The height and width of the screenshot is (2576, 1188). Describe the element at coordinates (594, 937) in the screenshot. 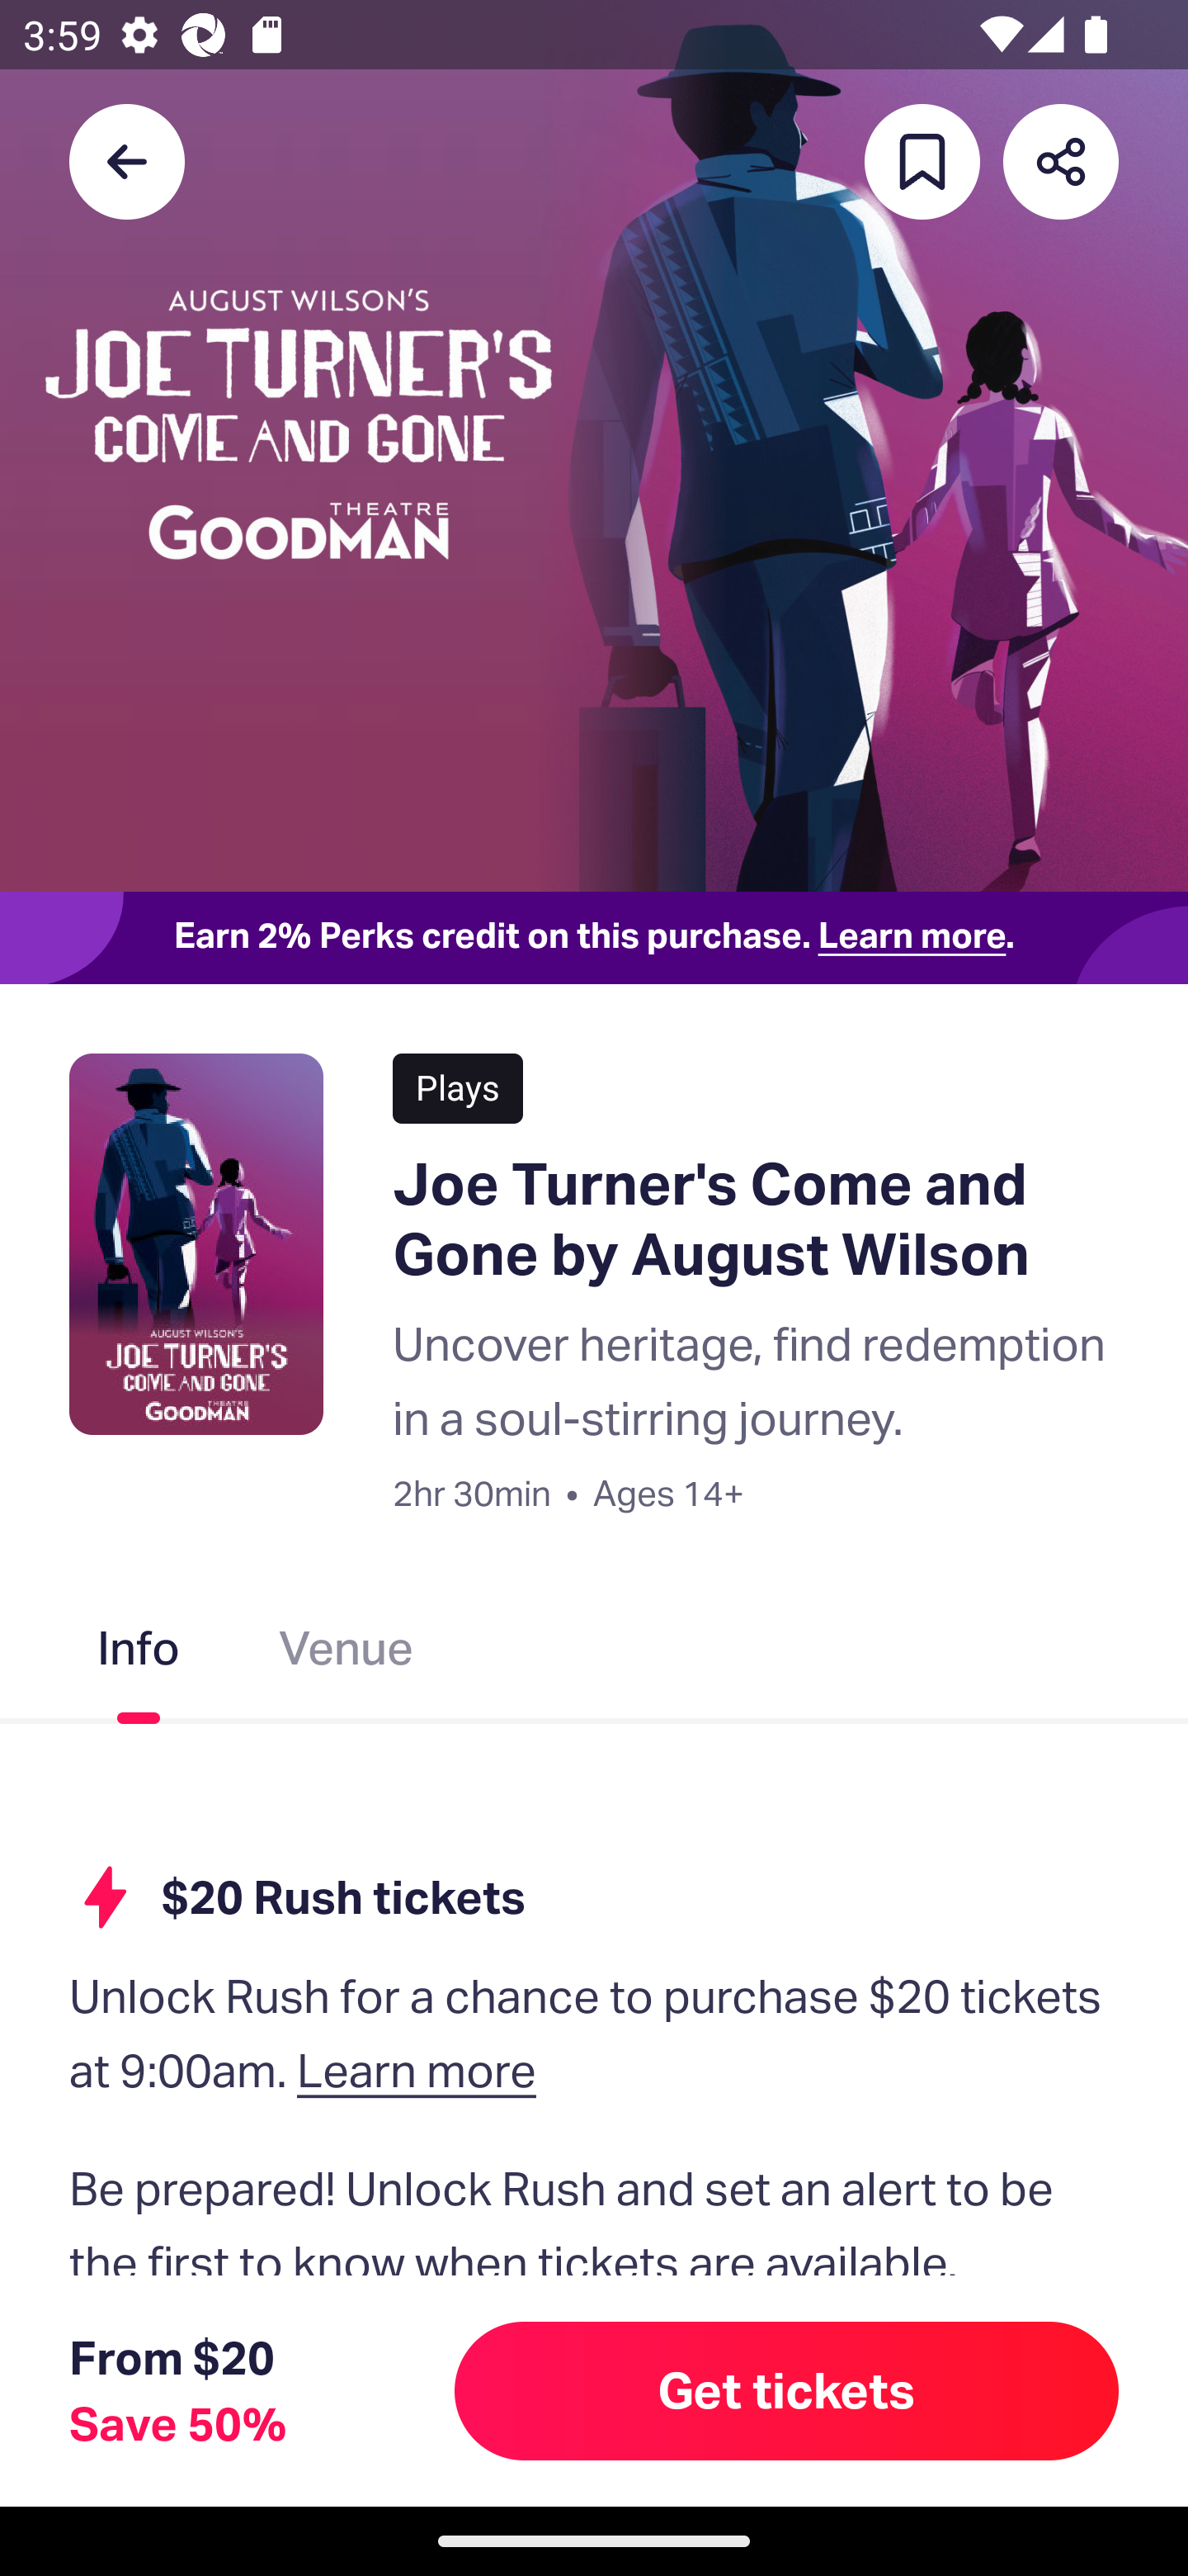

I see `Earn 2% Perks credit on this purchase. Learn more.` at that location.